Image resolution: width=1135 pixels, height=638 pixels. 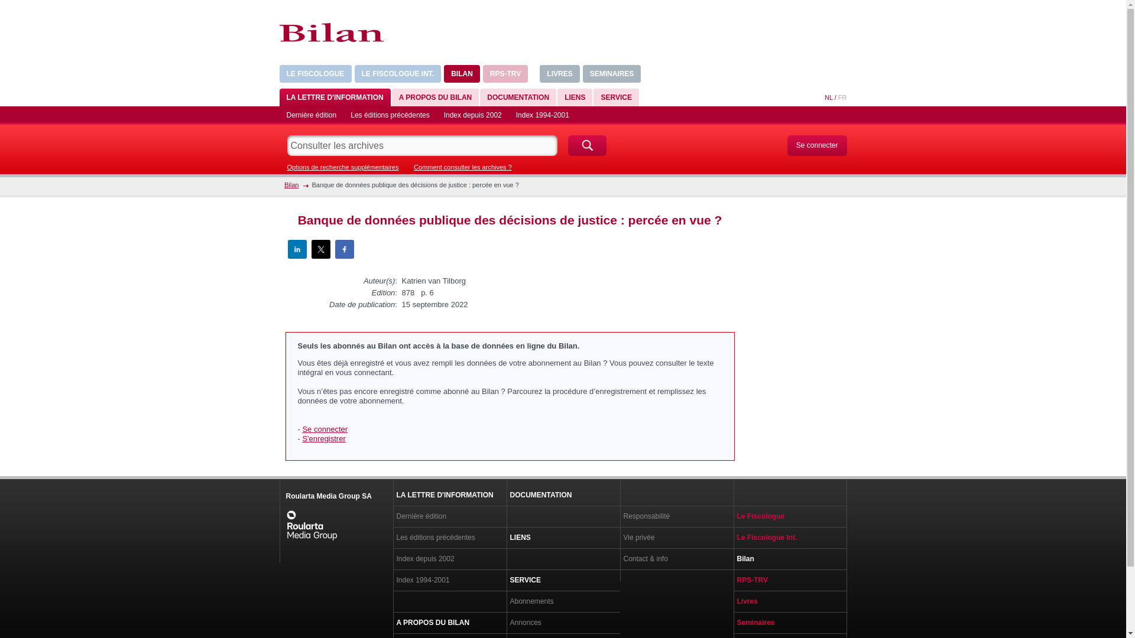 What do you see at coordinates (436, 97) in the screenshot?
I see `A PROPOS DU BILAN` at bounding box center [436, 97].